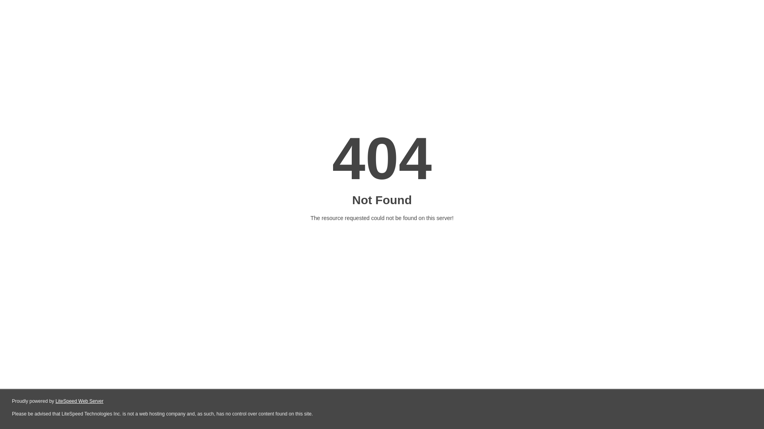 The height and width of the screenshot is (429, 764). I want to click on LiteSpeed Web Server, so click(80, 401).